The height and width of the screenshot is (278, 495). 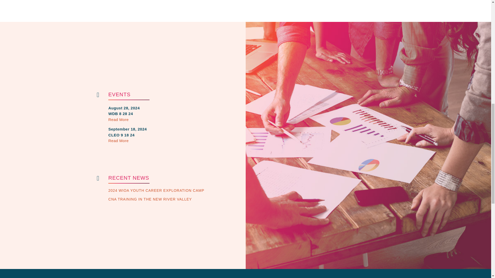 I want to click on CNA TRAINING IN THE NEW RIVER VALLEY, so click(x=150, y=199).